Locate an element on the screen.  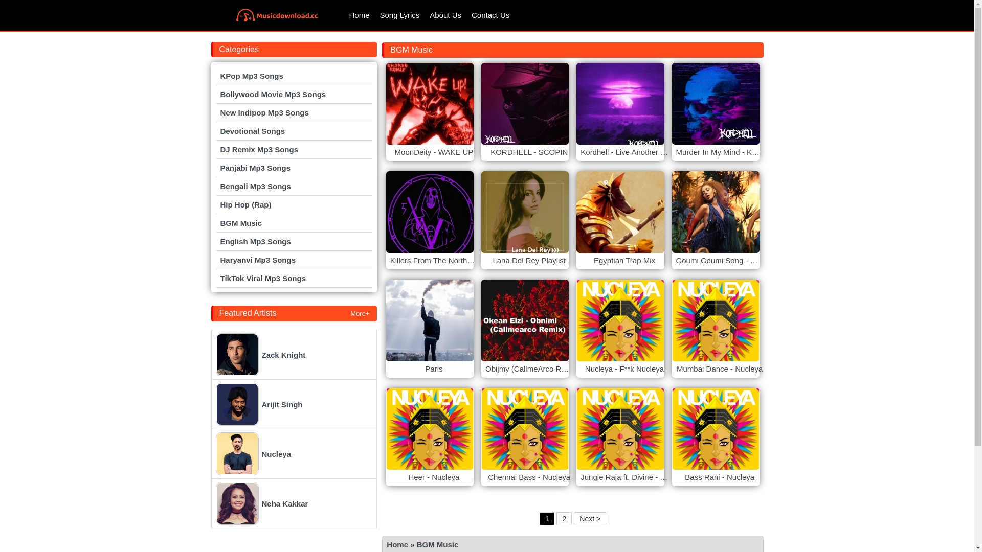
Bollywood Movie Mp3 Songs is located at coordinates (294, 94).